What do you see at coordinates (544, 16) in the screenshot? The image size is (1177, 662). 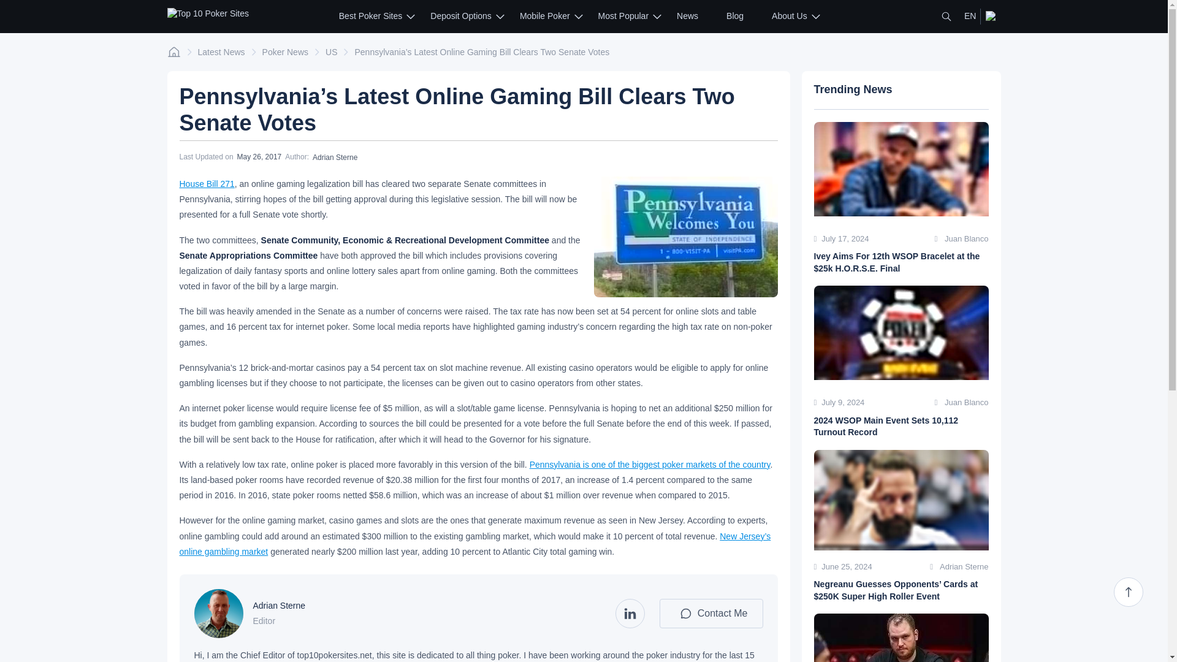 I see `Mobile Poker` at bounding box center [544, 16].